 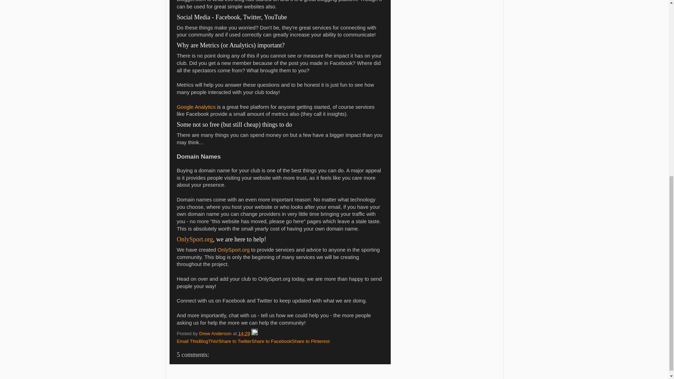 What do you see at coordinates (244, 333) in the screenshot?
I see `permanent link` at bounding box center [244, 333].